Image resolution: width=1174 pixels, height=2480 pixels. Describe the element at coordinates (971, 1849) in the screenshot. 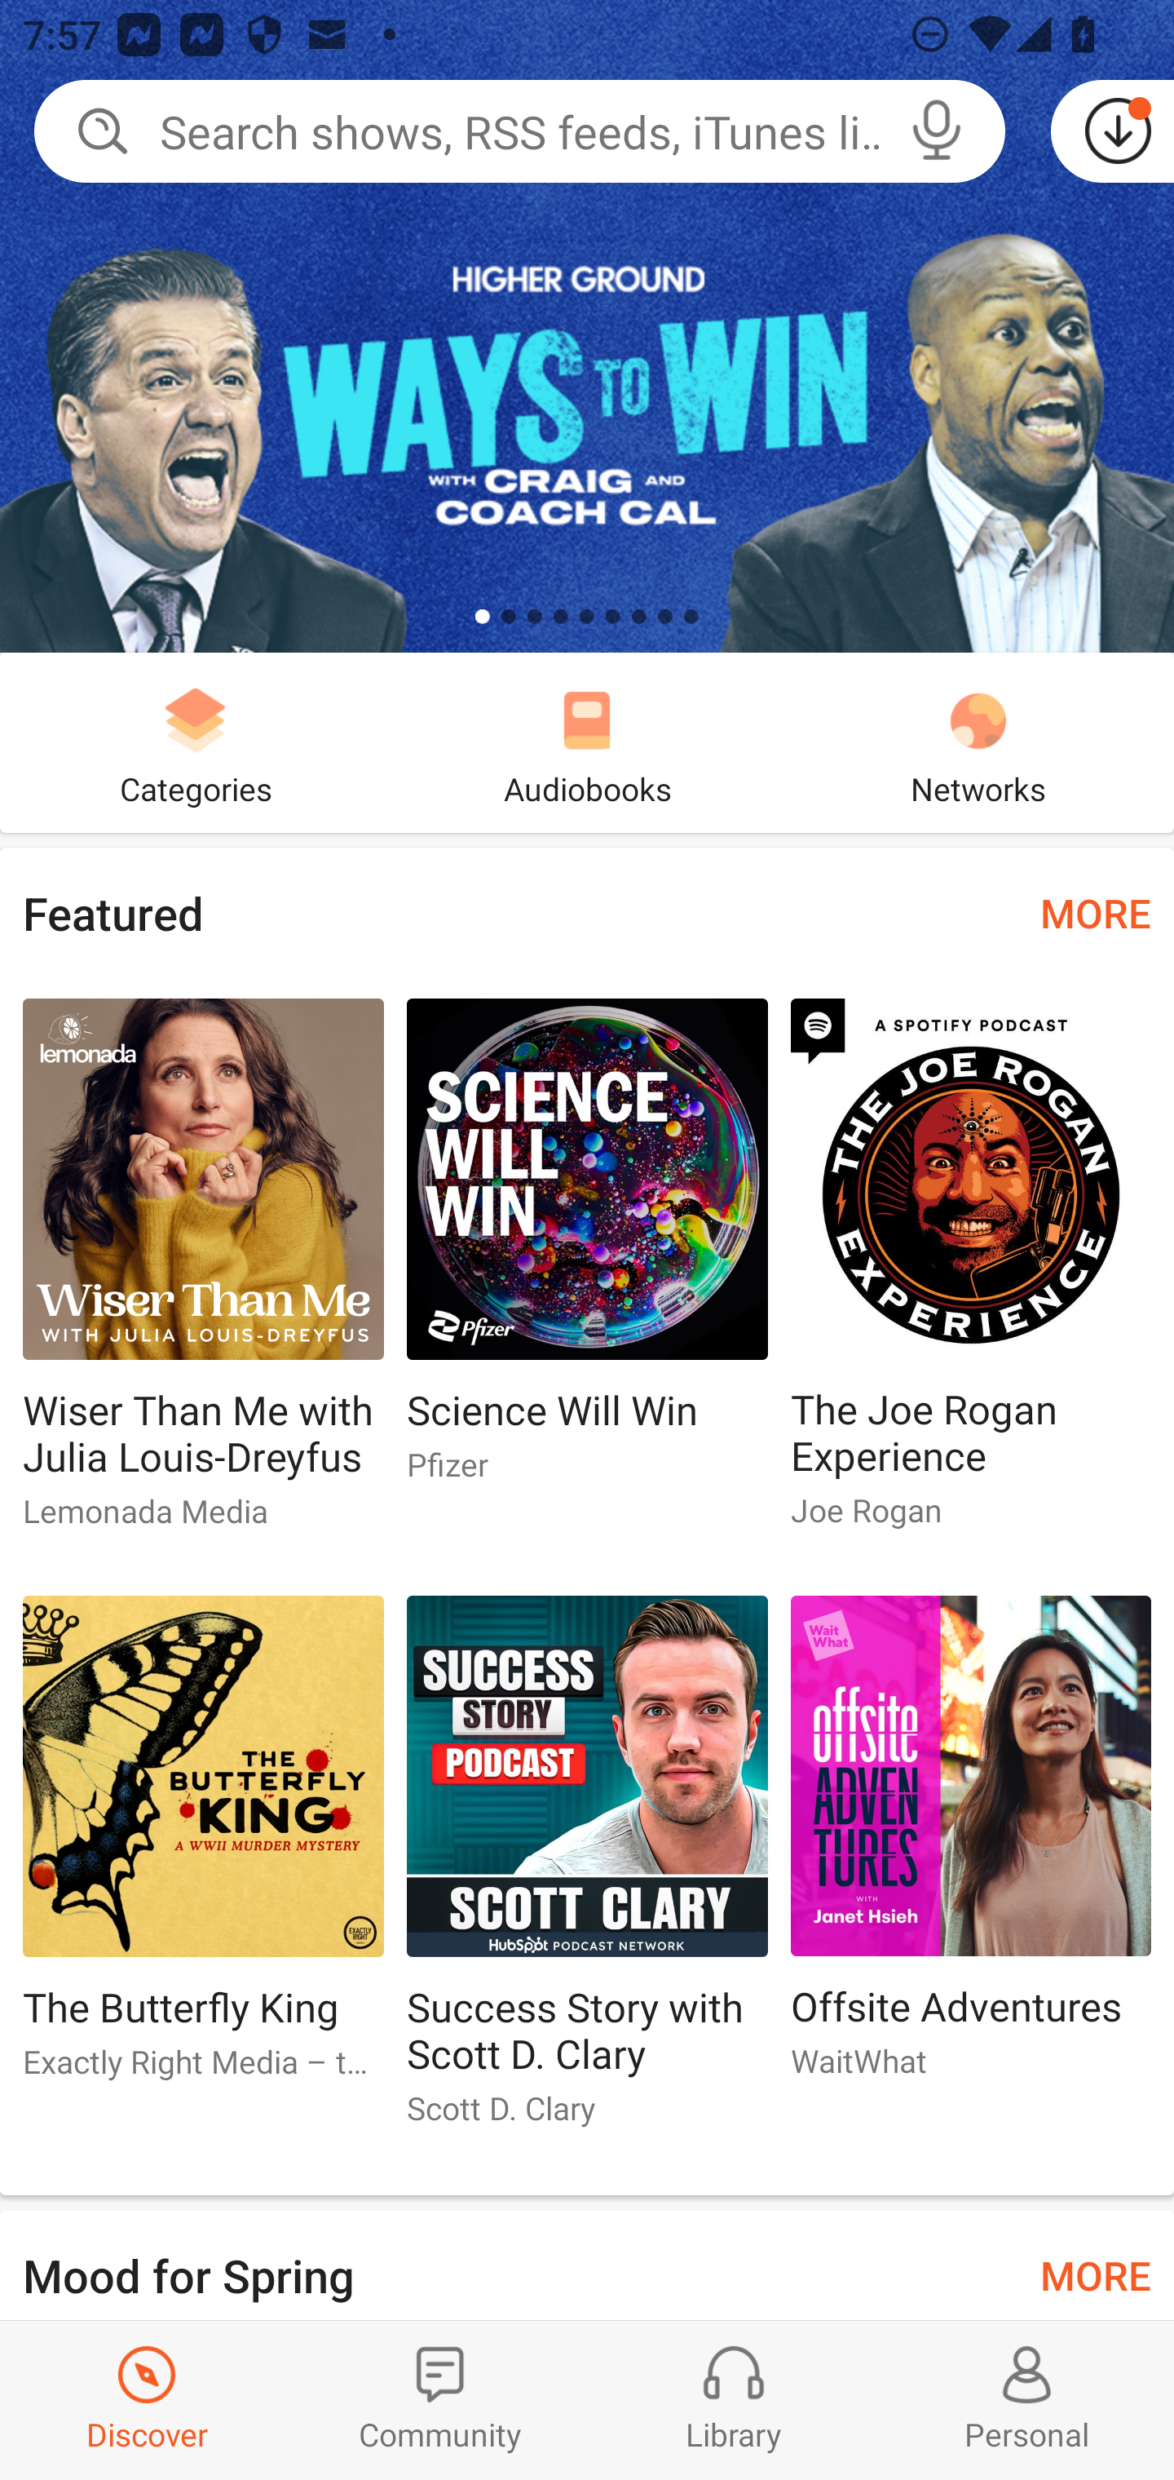

I see `Offsite Adventures Offsite Adventures WaitWhat` at that location.